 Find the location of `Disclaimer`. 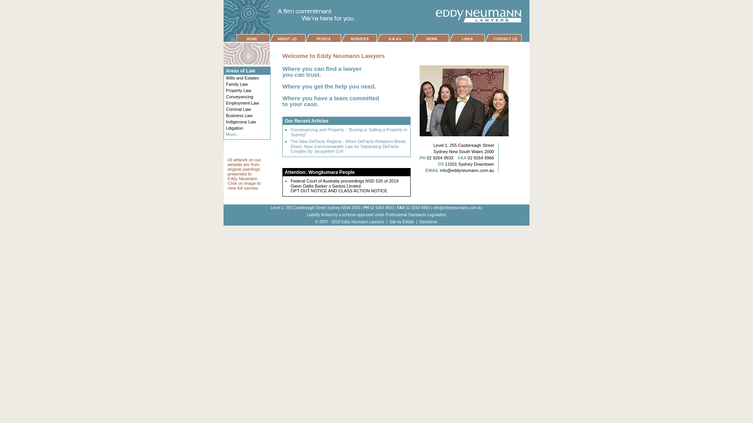

Disclaimer is located at coordinates (428, 222).